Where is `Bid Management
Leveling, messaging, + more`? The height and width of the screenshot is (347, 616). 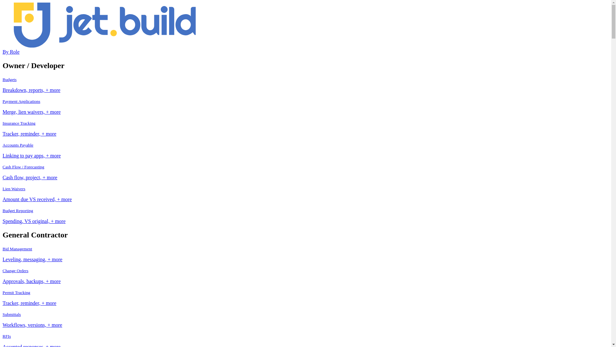 Bid Management
Leveling, messaging, + more is located at coordinates (305, 254).